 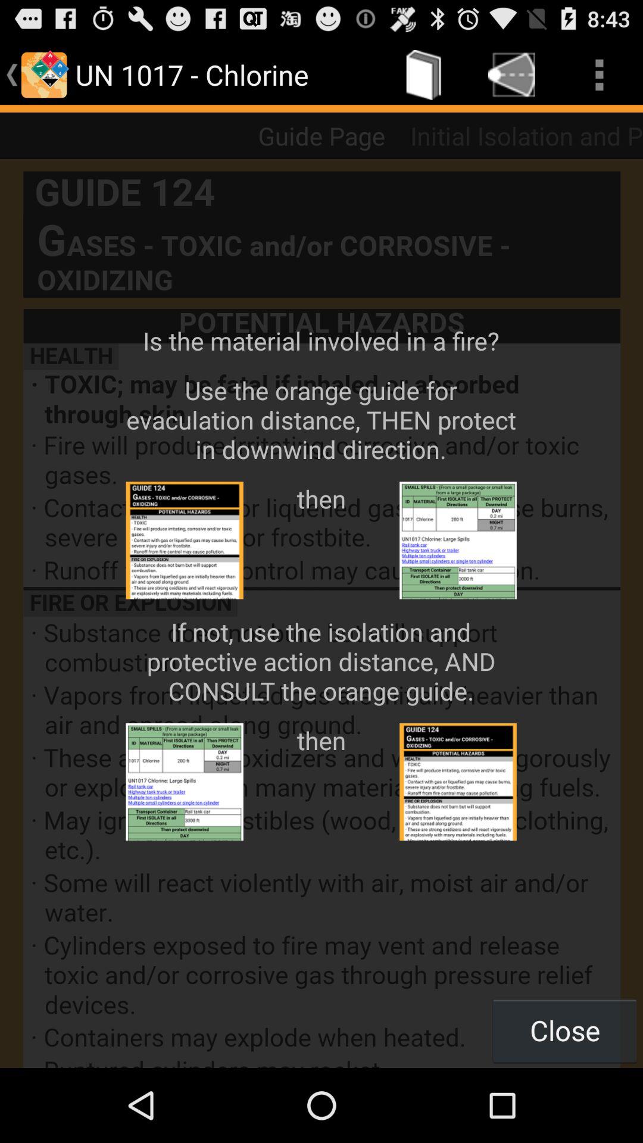 What do you see at coordinates (321, 613) in the screenshot?
I see `close the popup message` at bounding box center [321, 613].